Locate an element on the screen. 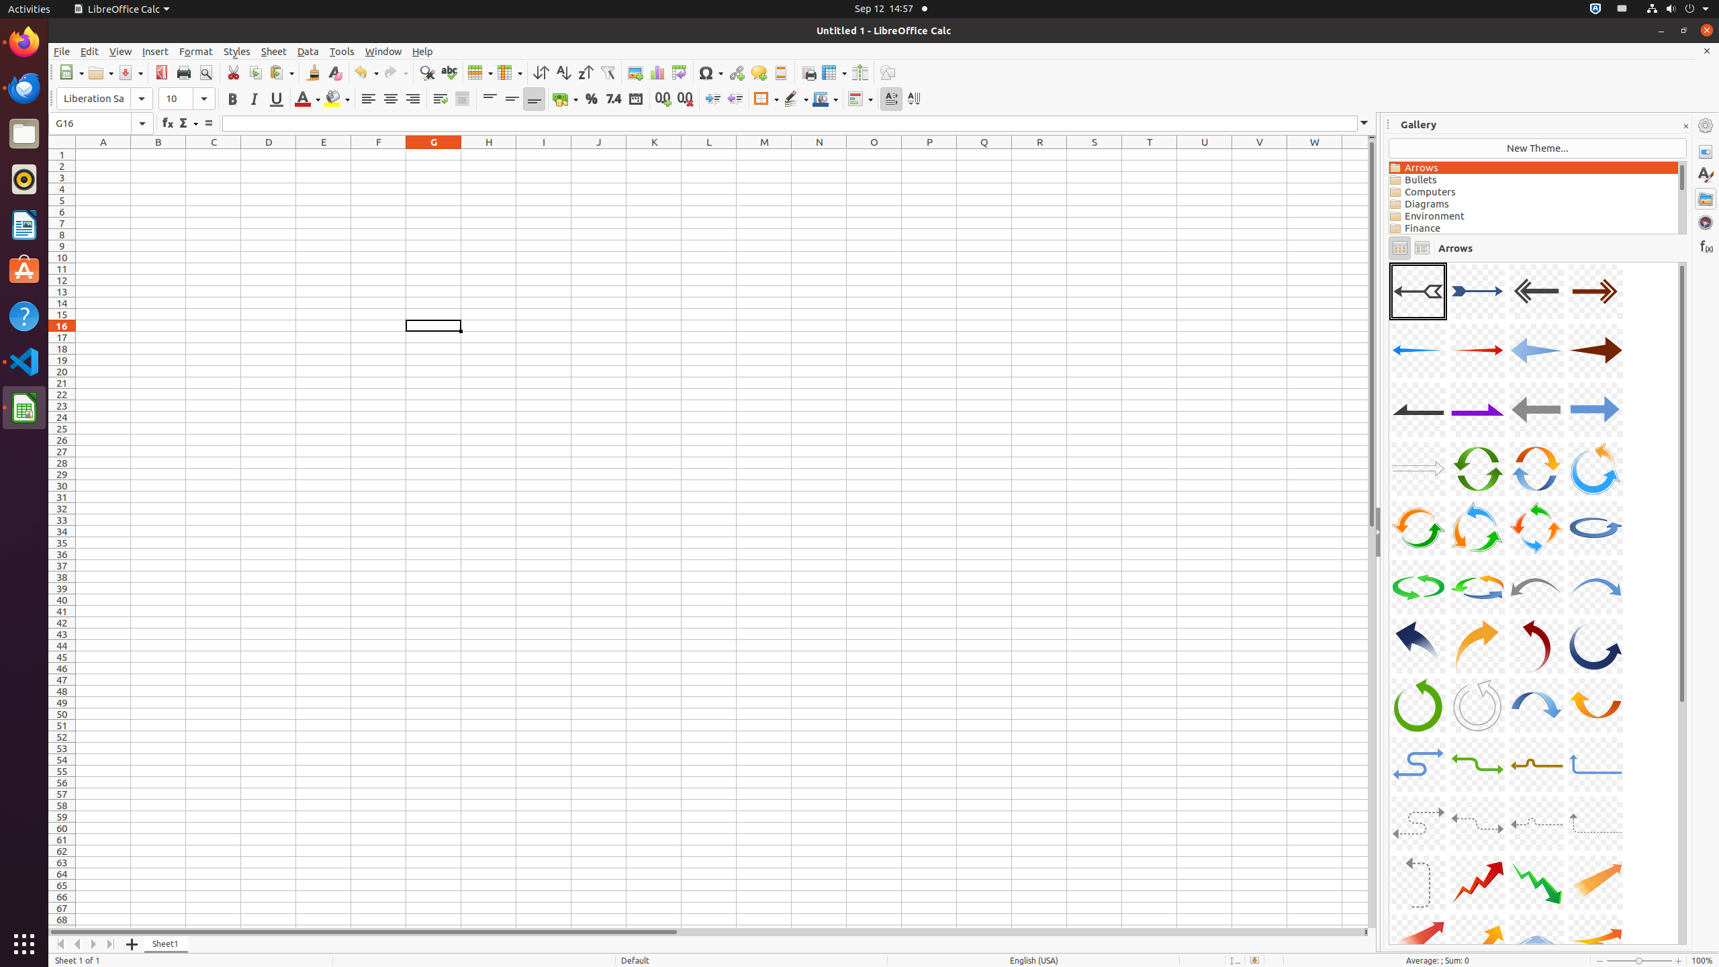 Image resolution: width=1719 pixels, height=967 pixels. File is located at coordinates (62, 51).